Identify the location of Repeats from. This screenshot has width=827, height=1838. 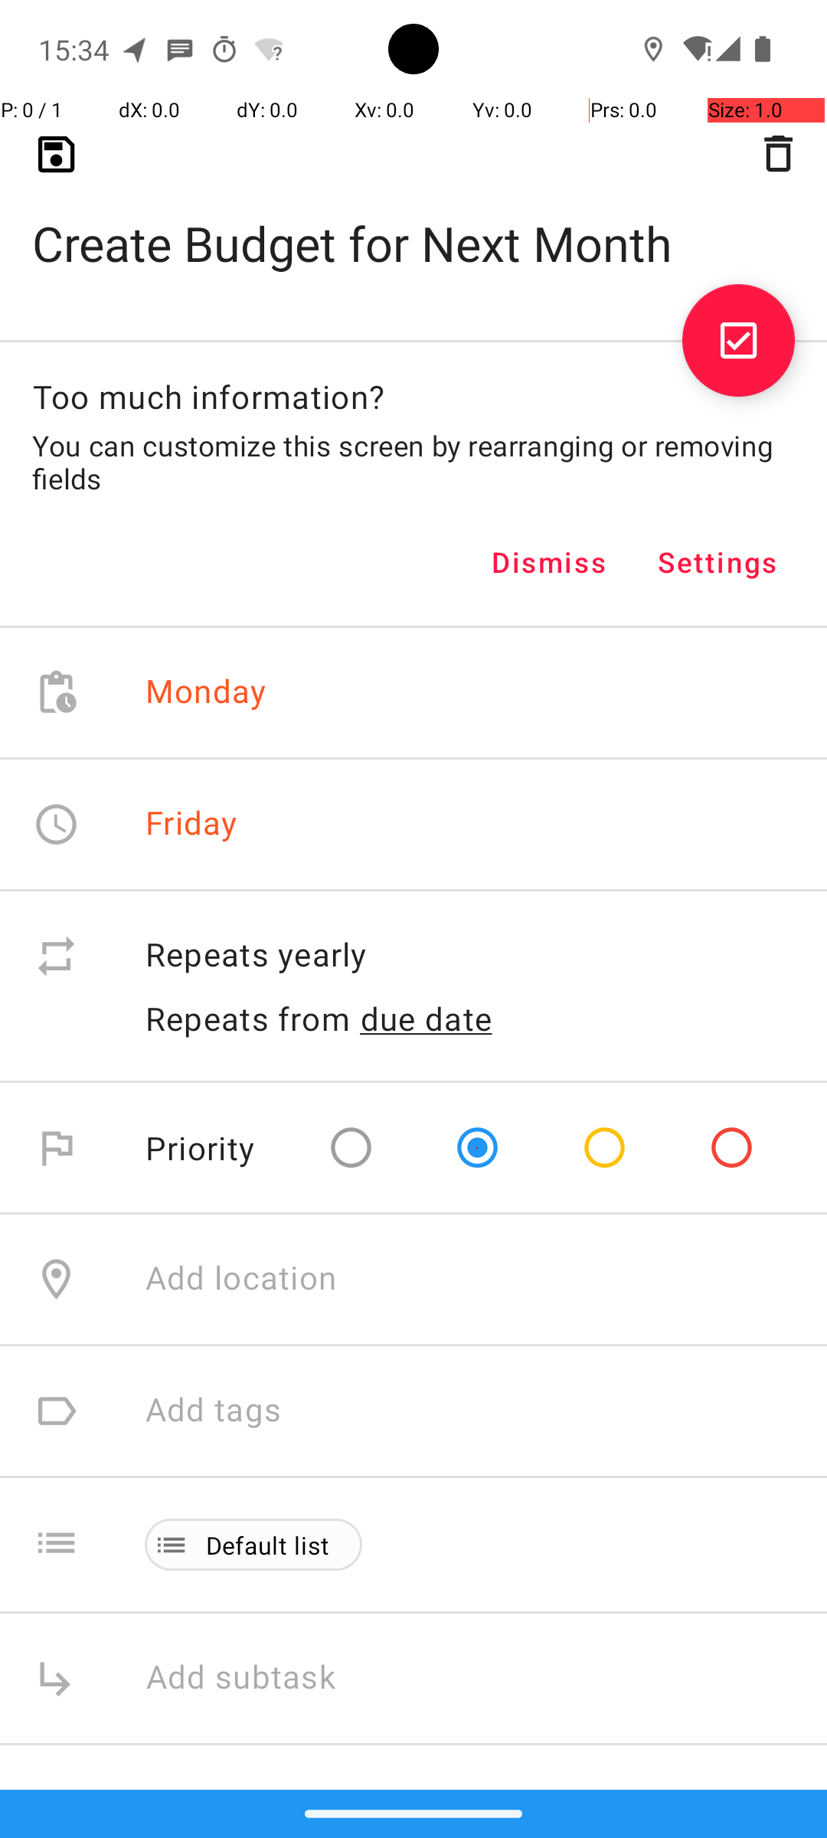
(248, 1019).